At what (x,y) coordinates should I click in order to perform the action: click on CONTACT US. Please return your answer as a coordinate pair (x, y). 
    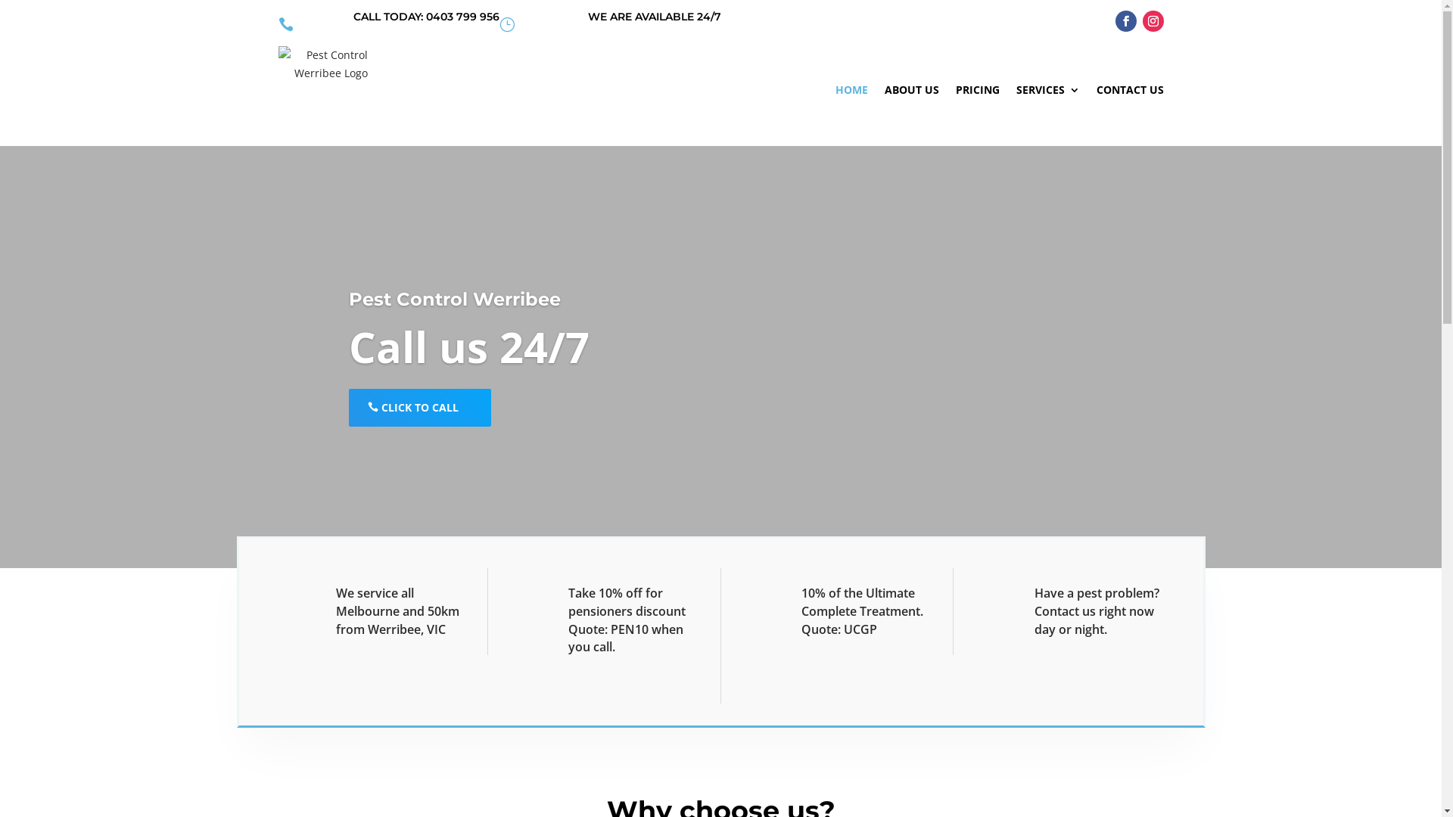
    Looking at the image, I should click on (1129, 90).